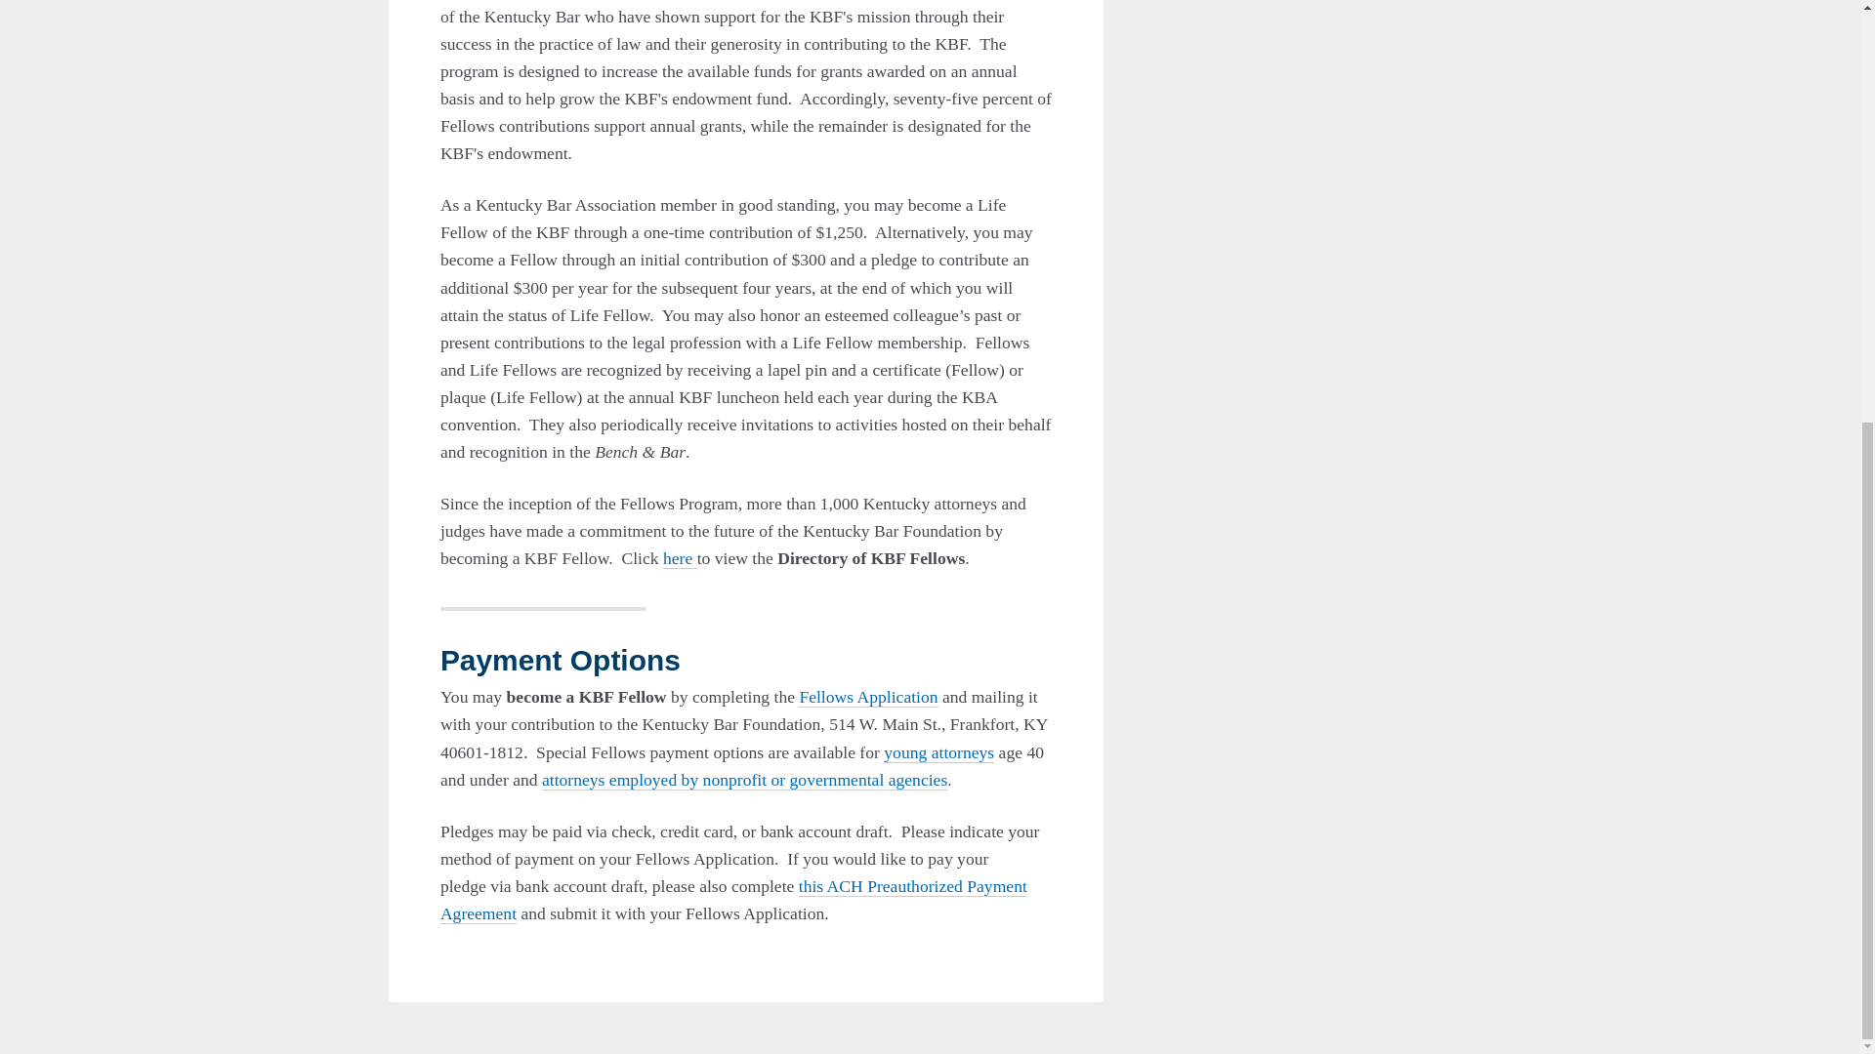  Describe the element at coordinates (867, 697) in the screenshot. I see `Fellows Application` at that location.